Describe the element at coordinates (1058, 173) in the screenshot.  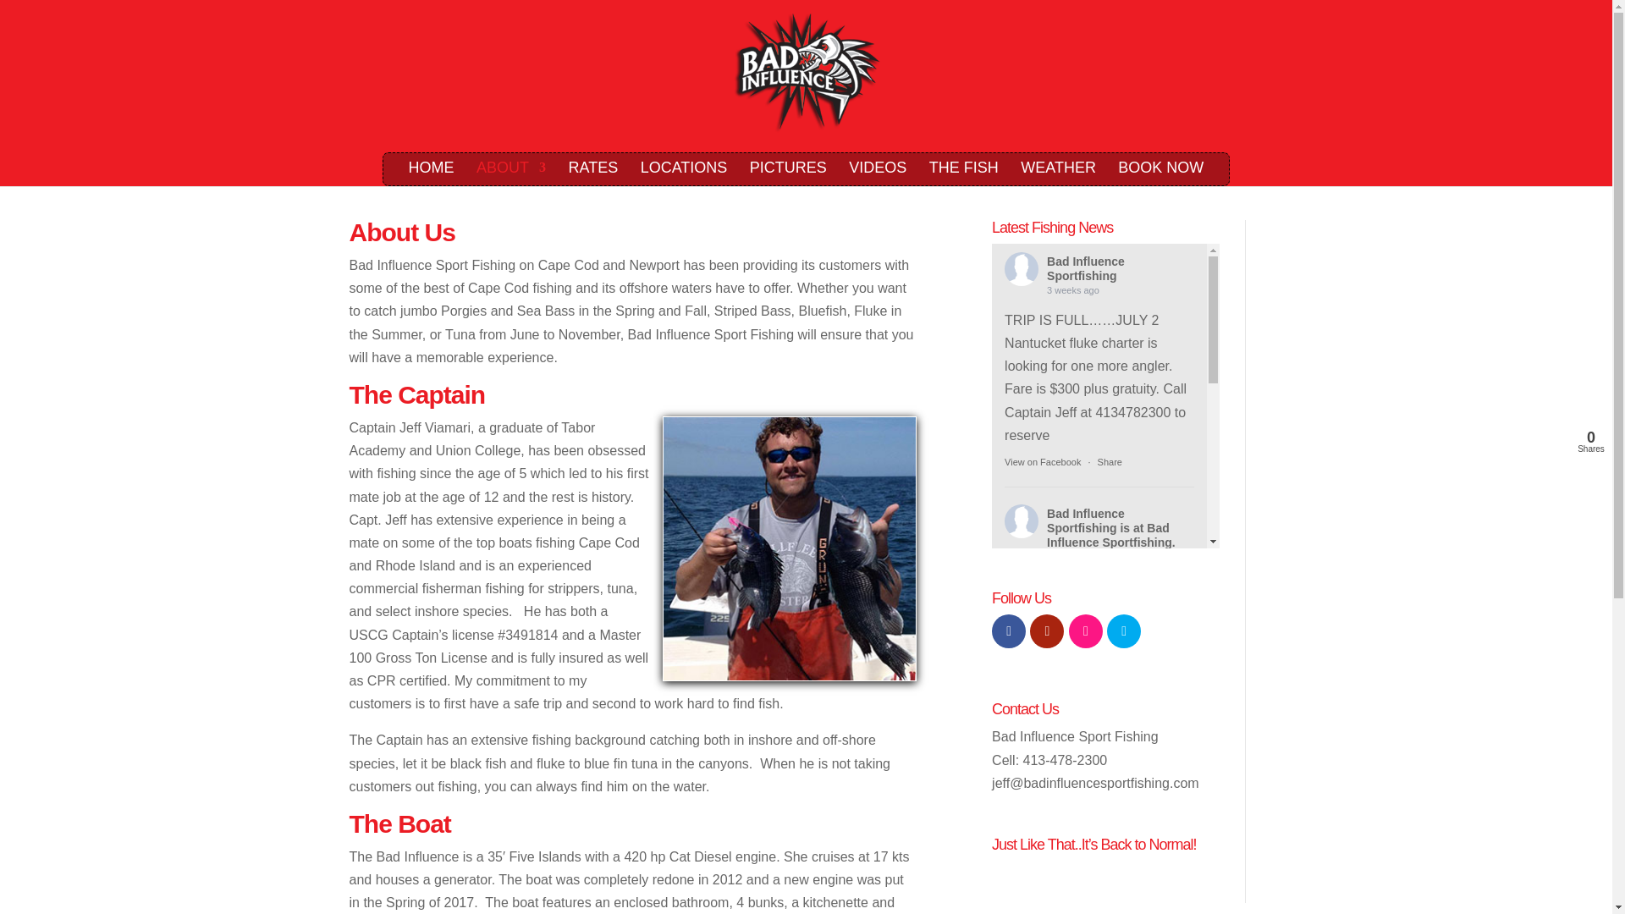
I see `WEATHER` at that location.